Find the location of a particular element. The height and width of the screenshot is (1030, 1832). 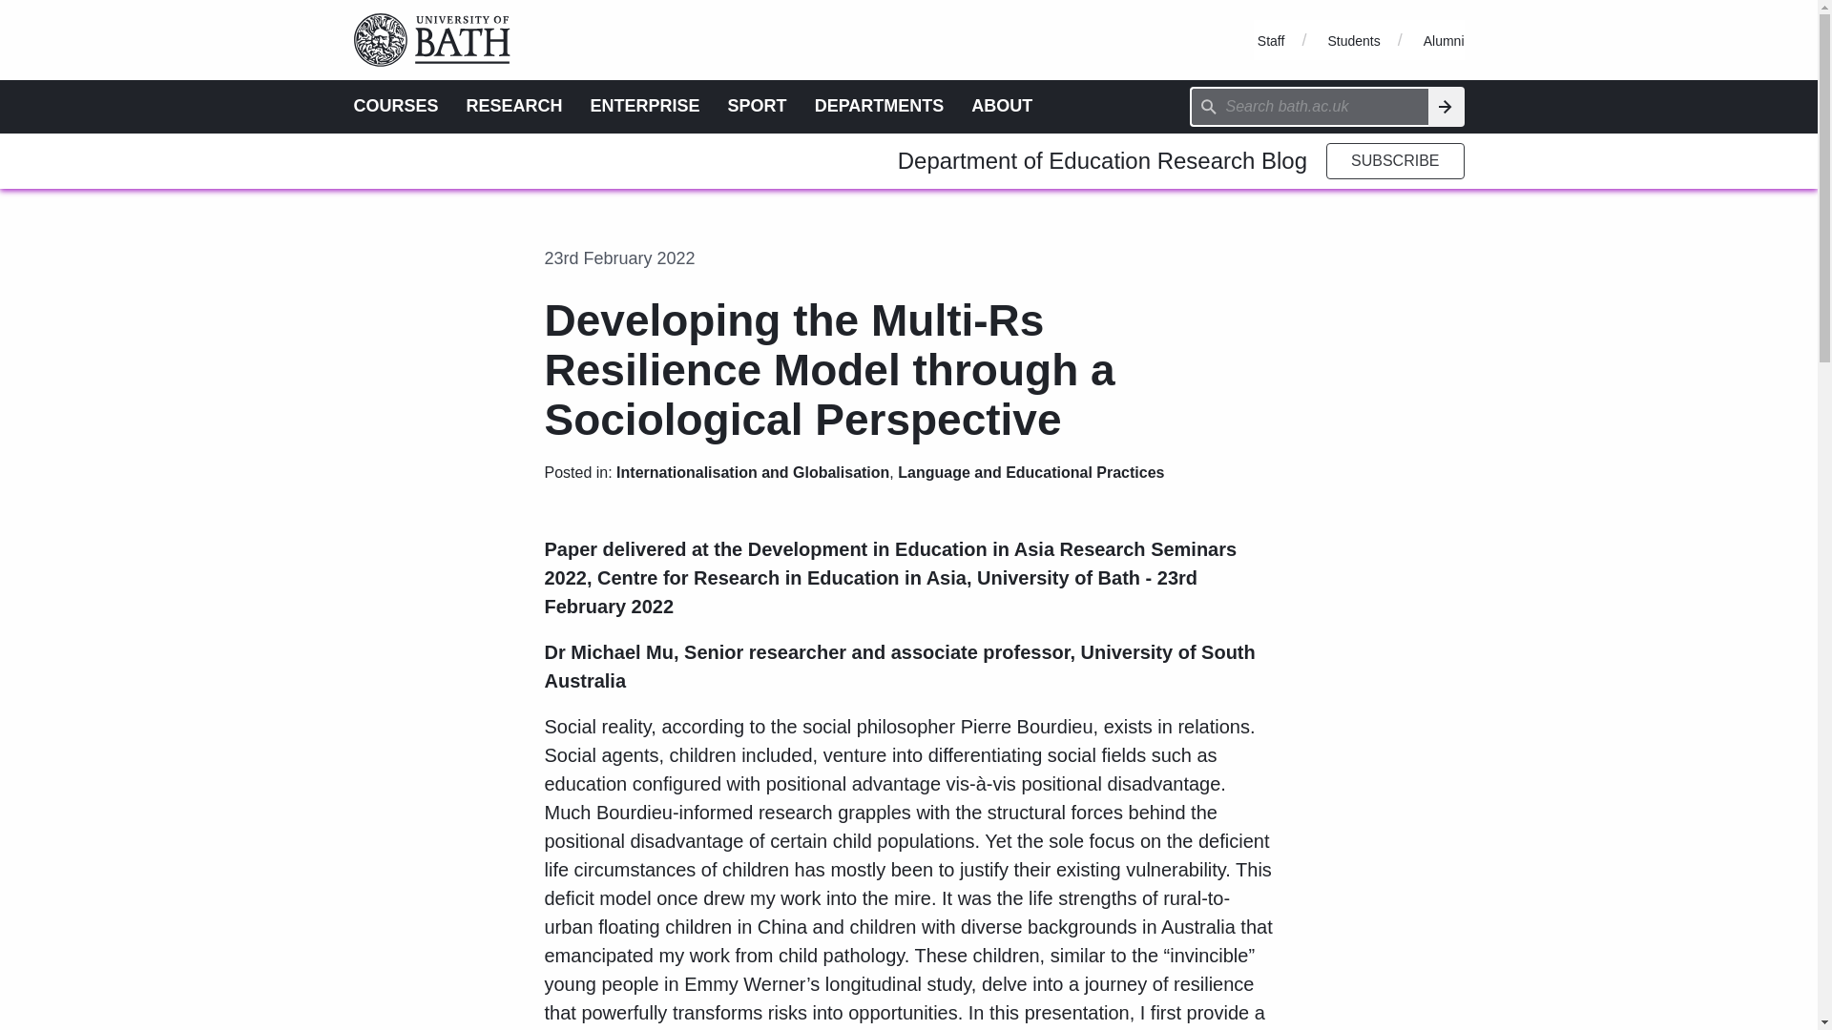

ENTERPRISE is located at coordinates (645, 105).